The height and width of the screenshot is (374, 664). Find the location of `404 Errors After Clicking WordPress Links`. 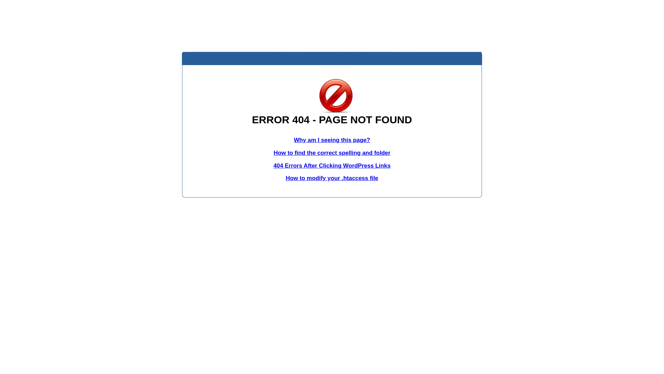

404 Errors After Clicking WordPress Links is located at coordinates (332, 166).